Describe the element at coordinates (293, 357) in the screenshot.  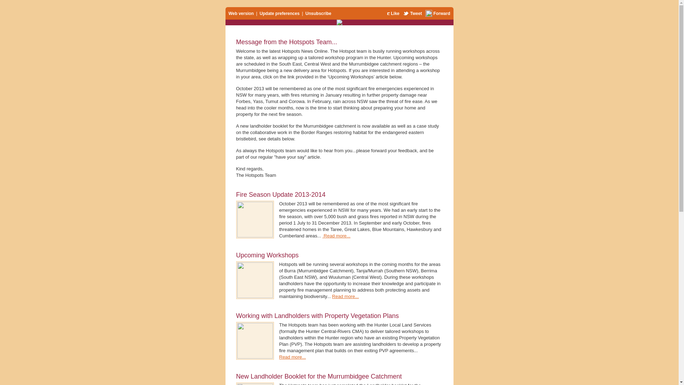
I see `Read more...` at that location.